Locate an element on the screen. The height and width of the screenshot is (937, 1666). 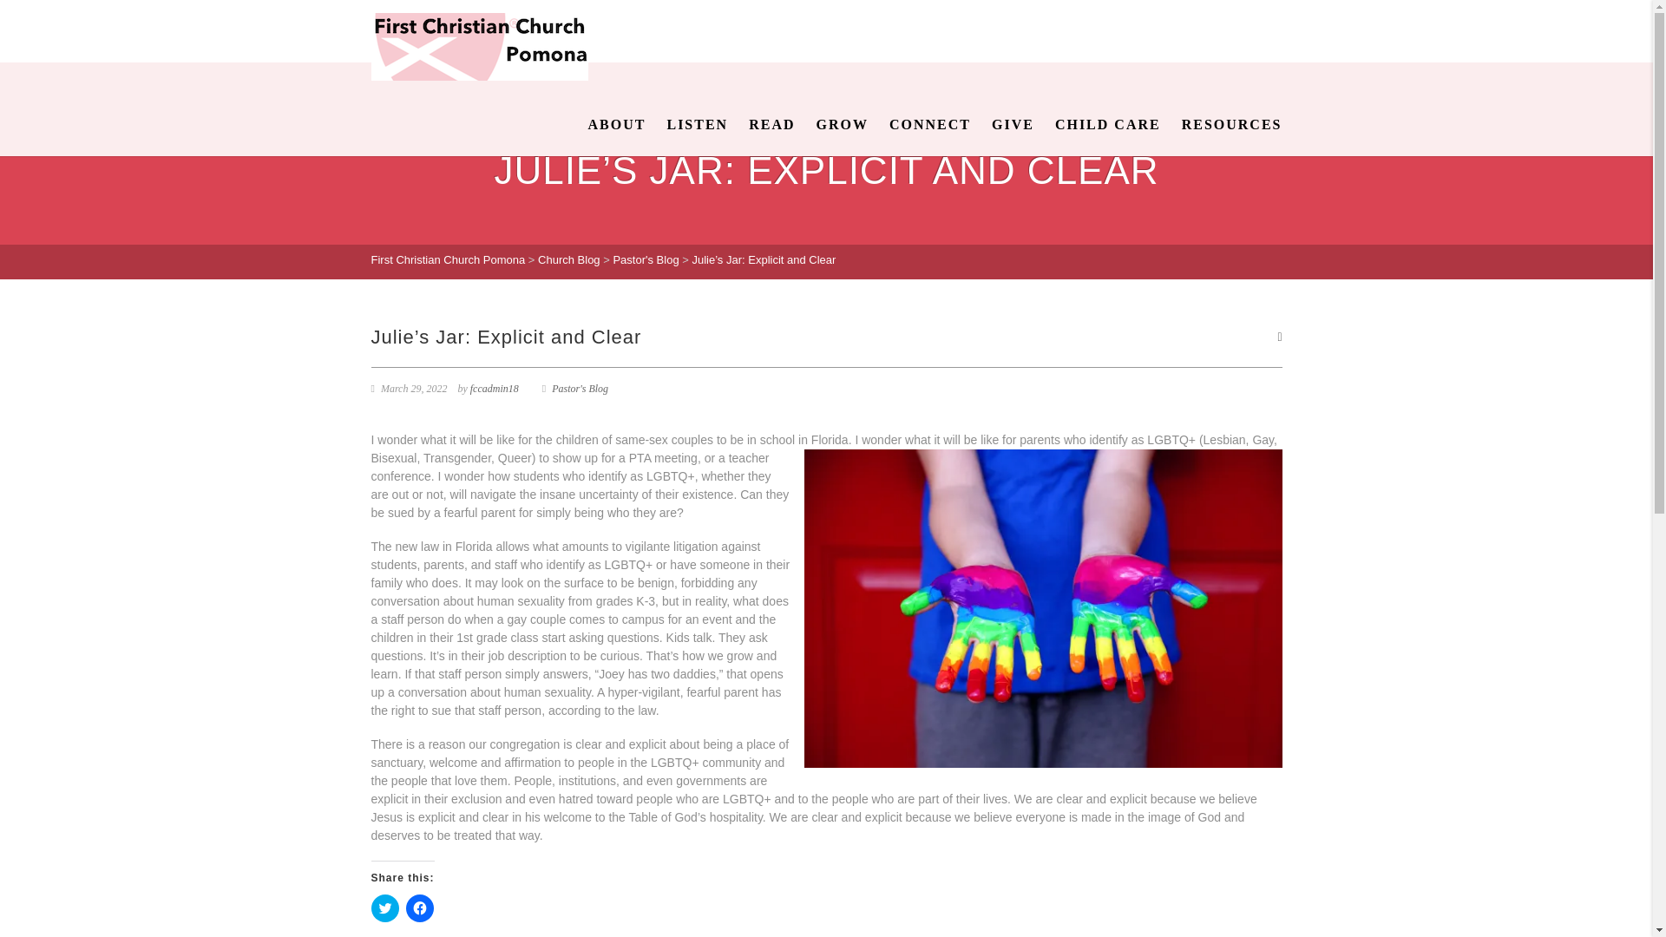
First Christian Church Pomona is located at coordinates (449, 259).